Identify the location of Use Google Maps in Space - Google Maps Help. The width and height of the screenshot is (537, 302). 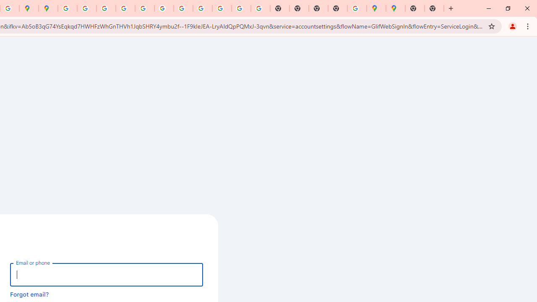
(357, 8).